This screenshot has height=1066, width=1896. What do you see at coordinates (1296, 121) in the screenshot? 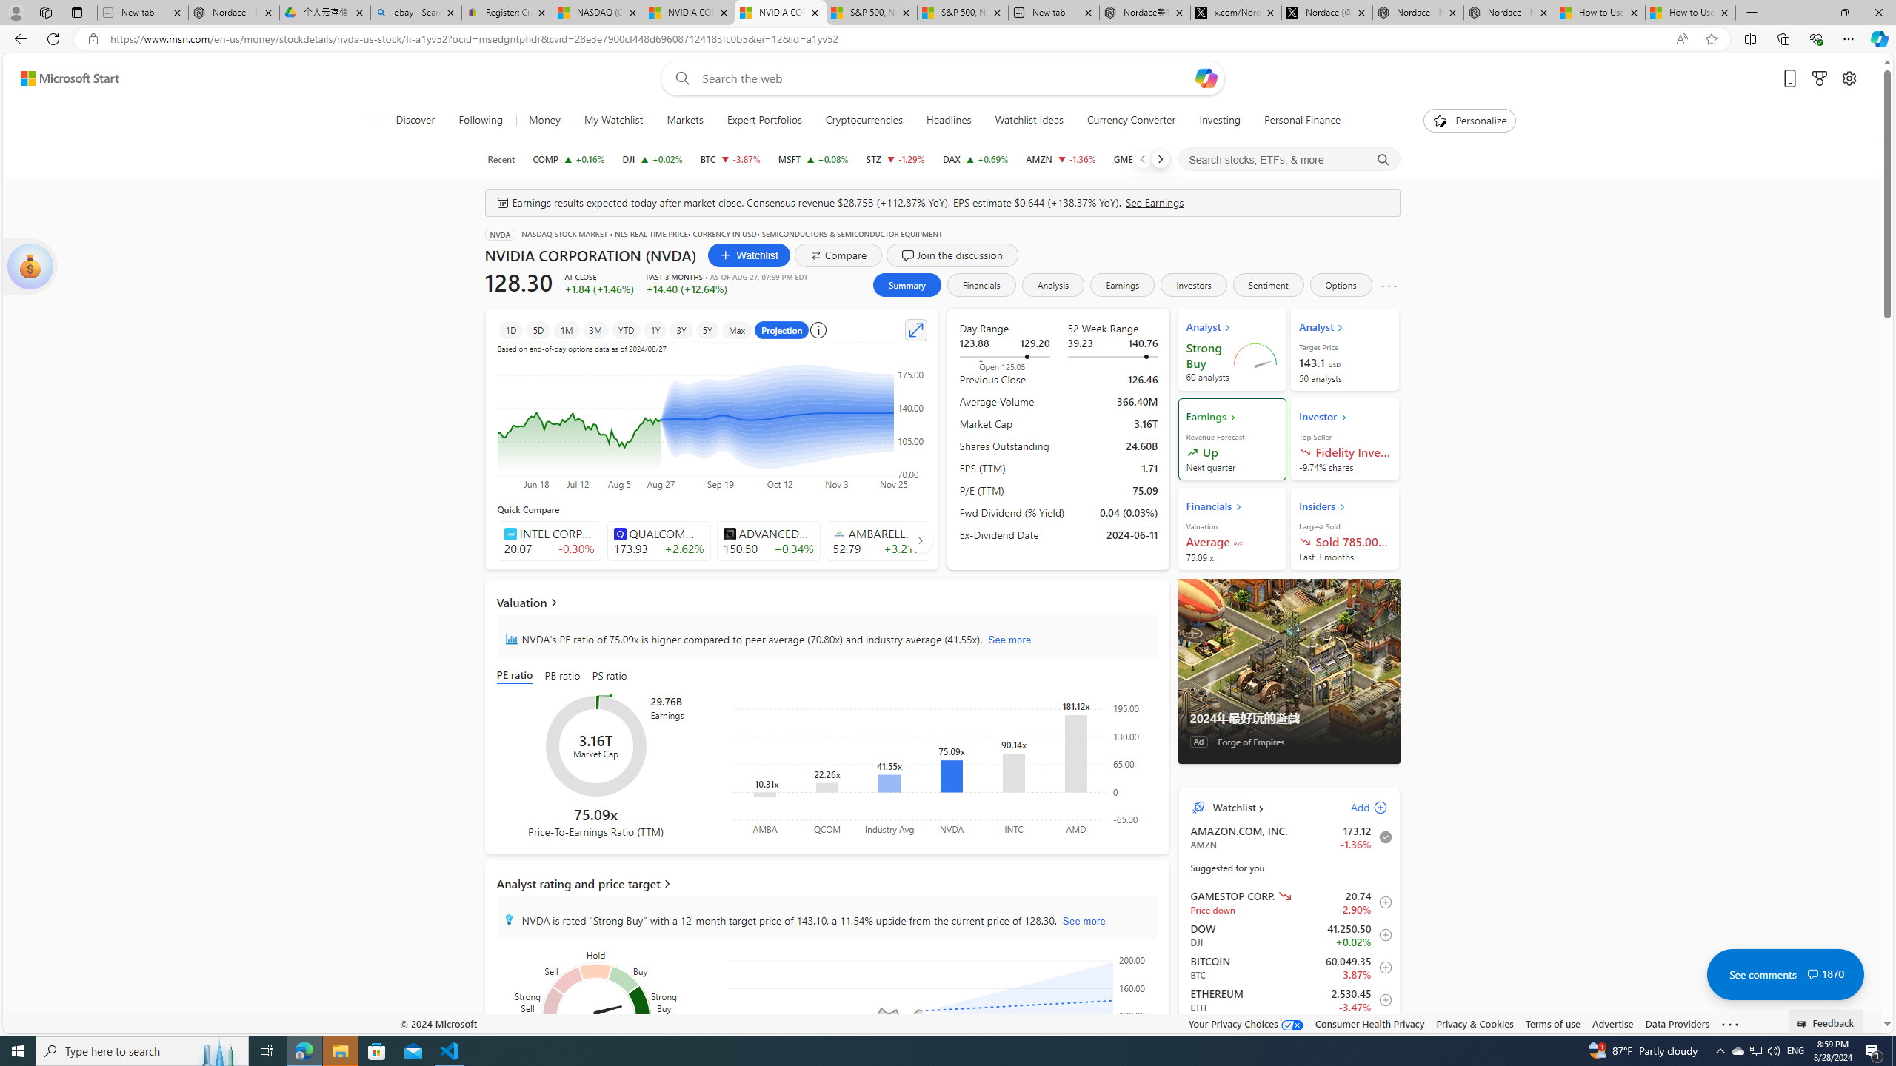
I see `Personal Finance` at bounding box center [1296, 121].